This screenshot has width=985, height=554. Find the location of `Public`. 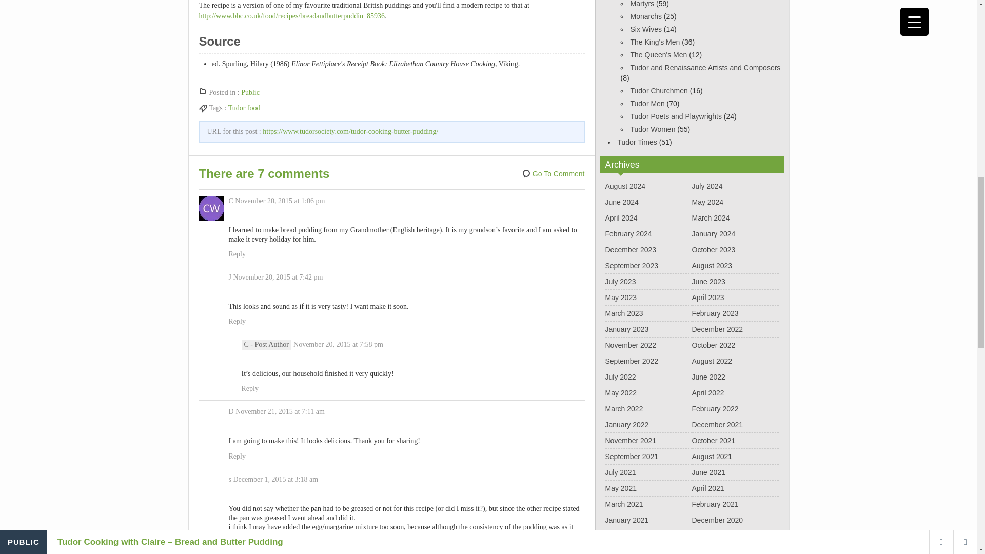

Public is located at coordinates (250, 92).